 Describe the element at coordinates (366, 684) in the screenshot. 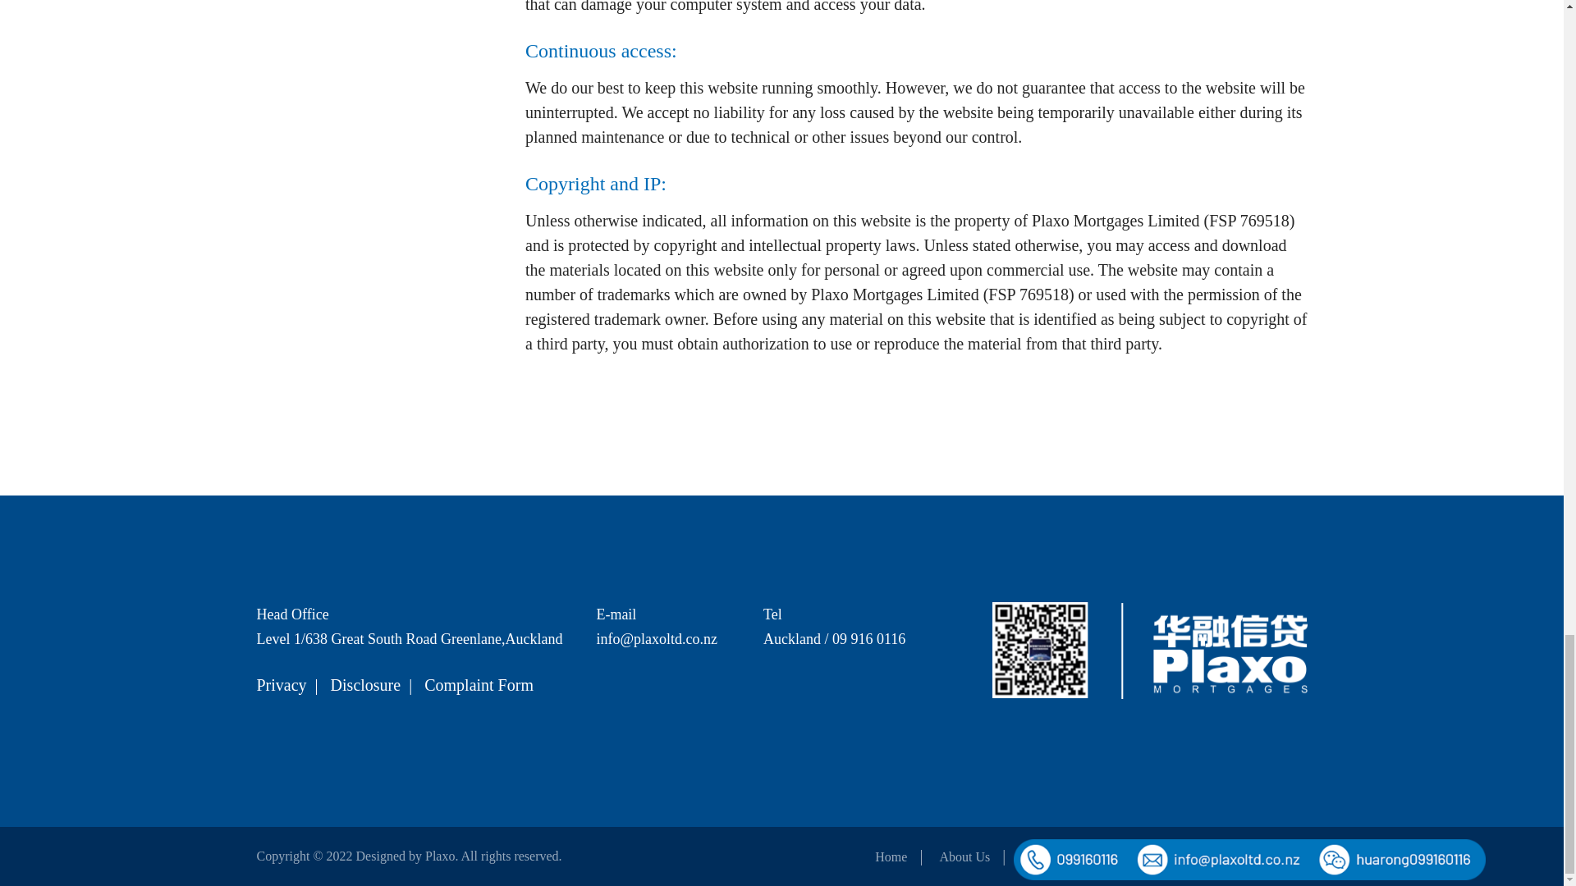

I see `Disclosure` at that location.